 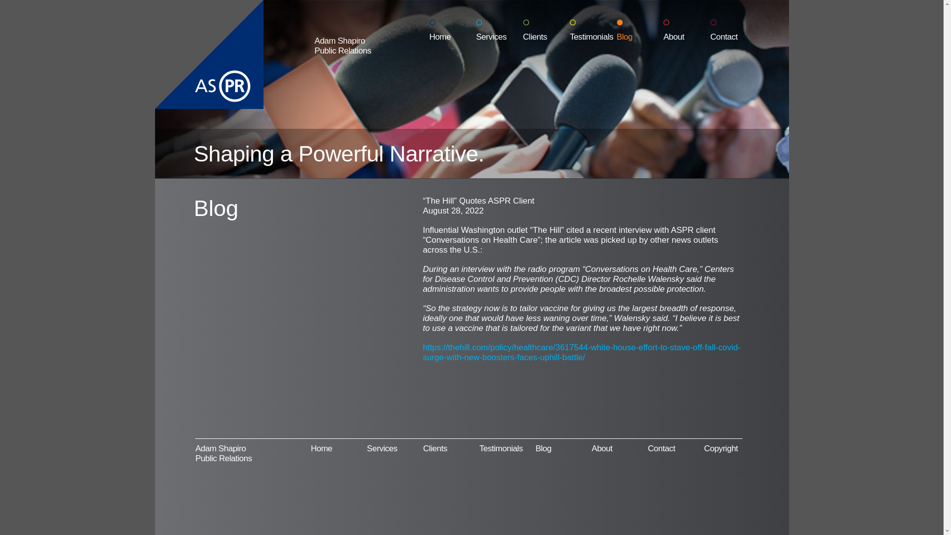 What do you see at coordinates (499, 31) in the screenshot?
I see `Services` at bounding box center [499, 31].